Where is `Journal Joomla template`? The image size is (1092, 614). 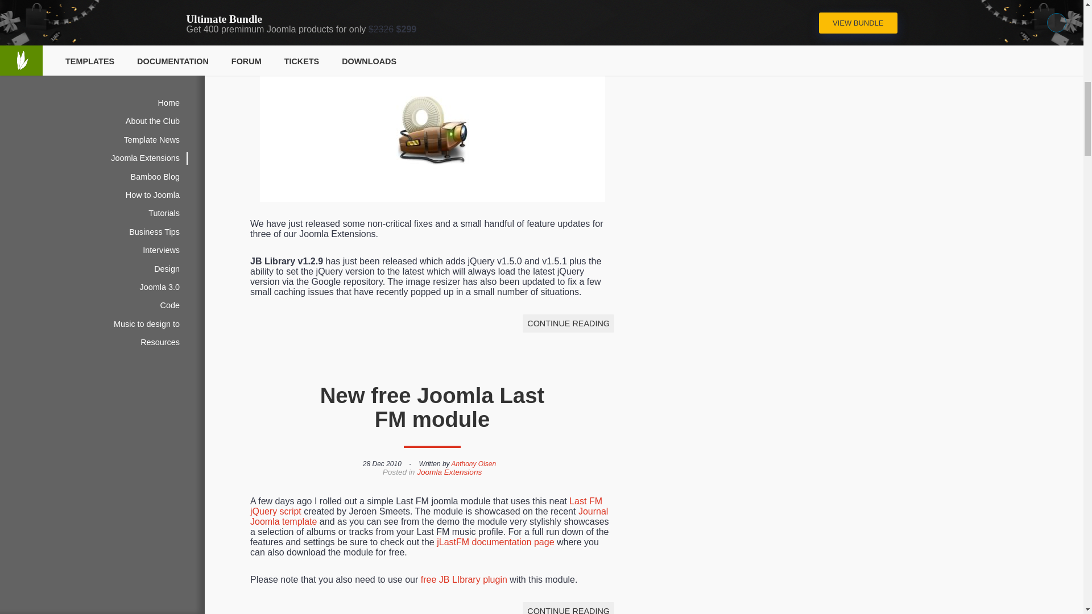
Journal Joomla template is located at coordinates (429, 516).